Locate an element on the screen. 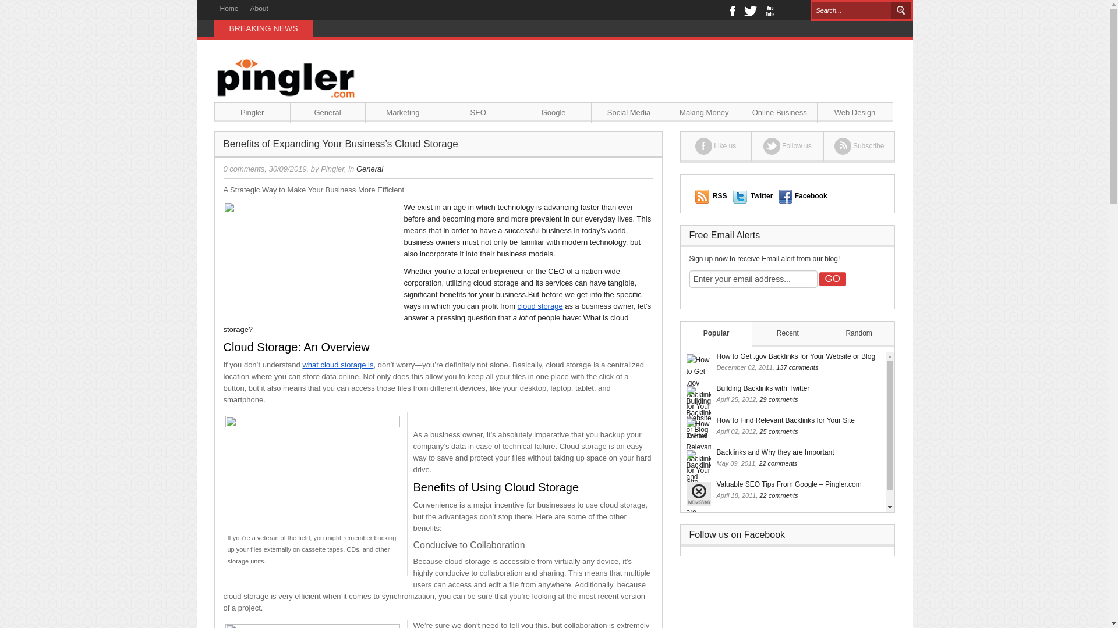 The height and width of the screenshot is (628, 1118). cloud storage is located at coordinates (540, 306).